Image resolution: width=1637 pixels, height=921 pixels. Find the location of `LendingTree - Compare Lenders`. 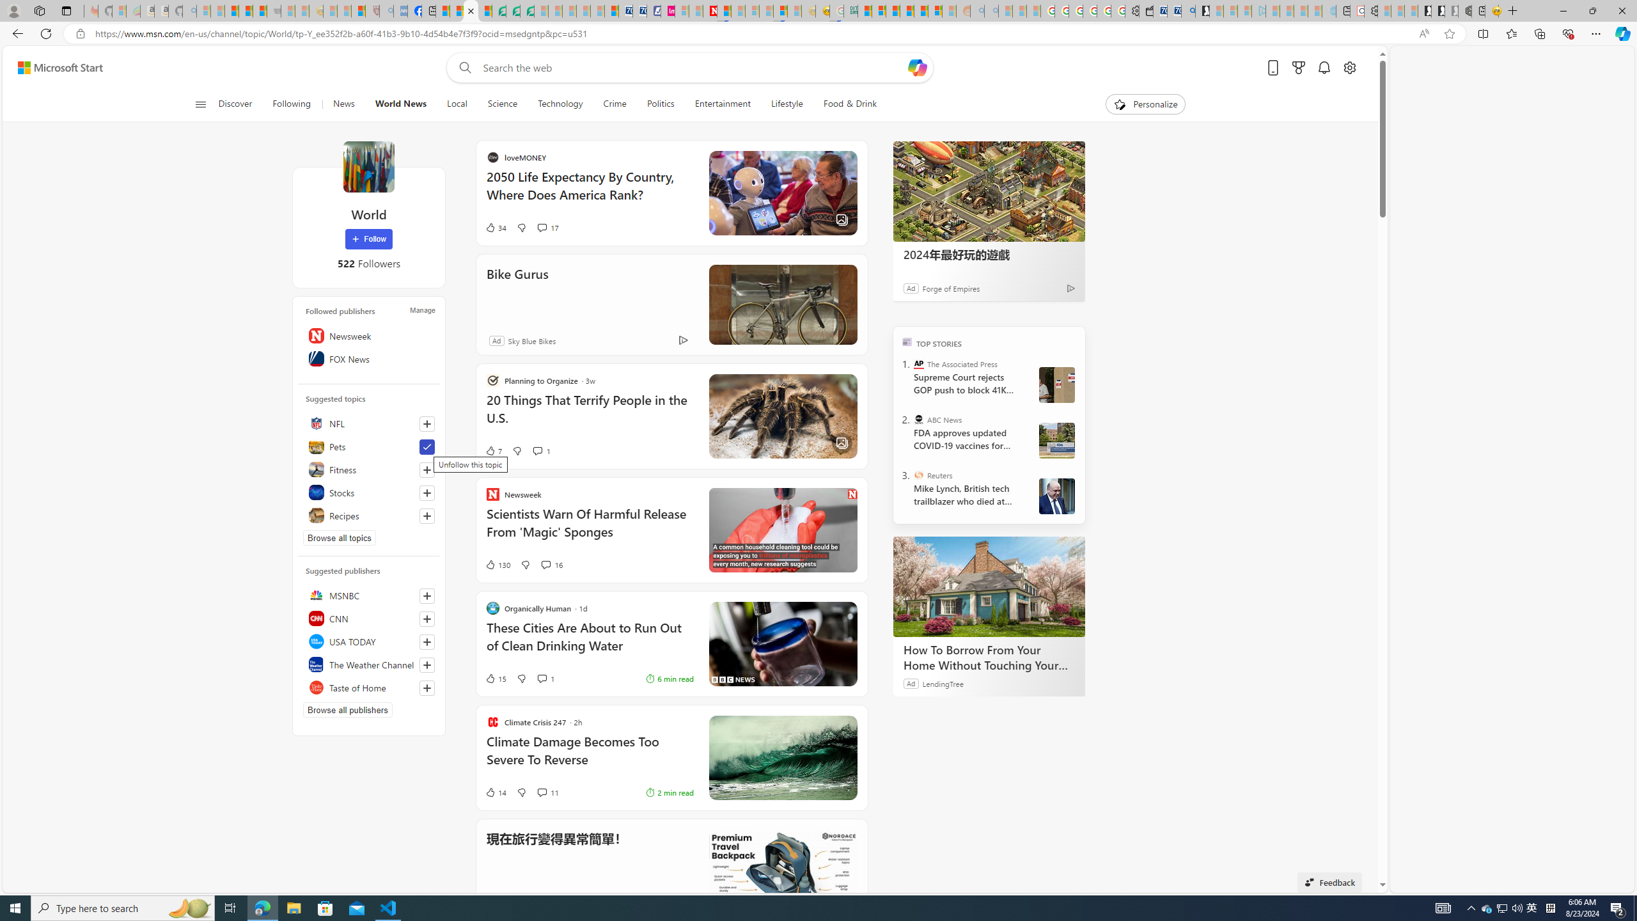

LendingTree - Compare Lenders is located at coordinates (498, 11).